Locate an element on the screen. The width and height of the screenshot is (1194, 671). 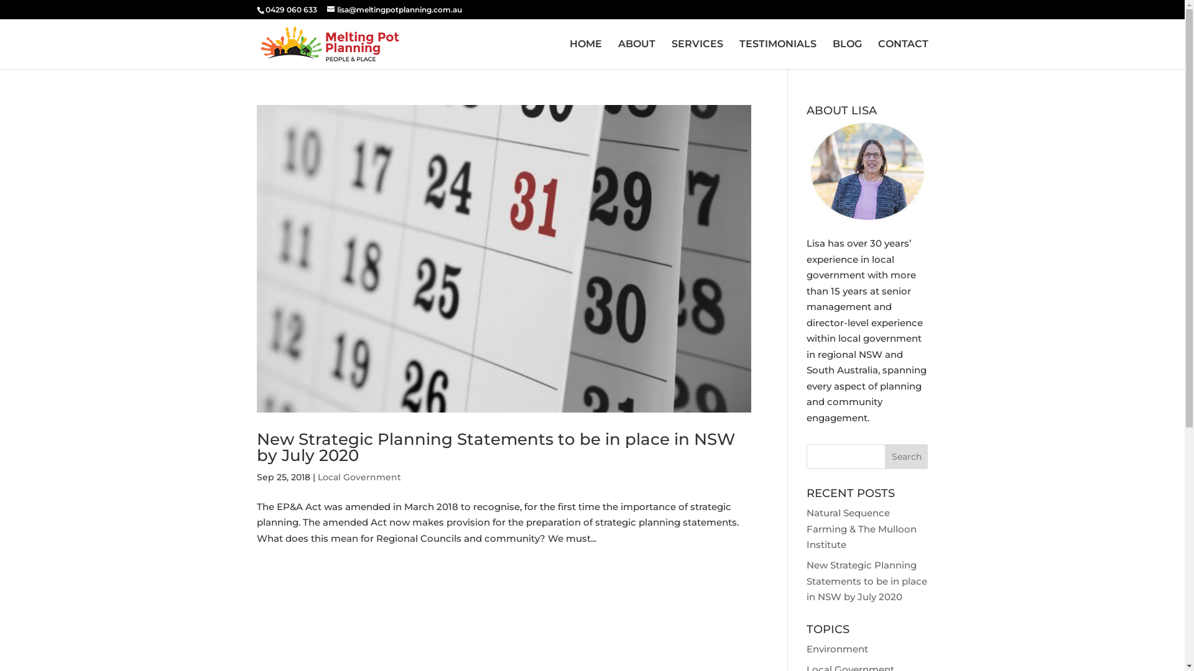
Search is located at coordinates (907, 457).